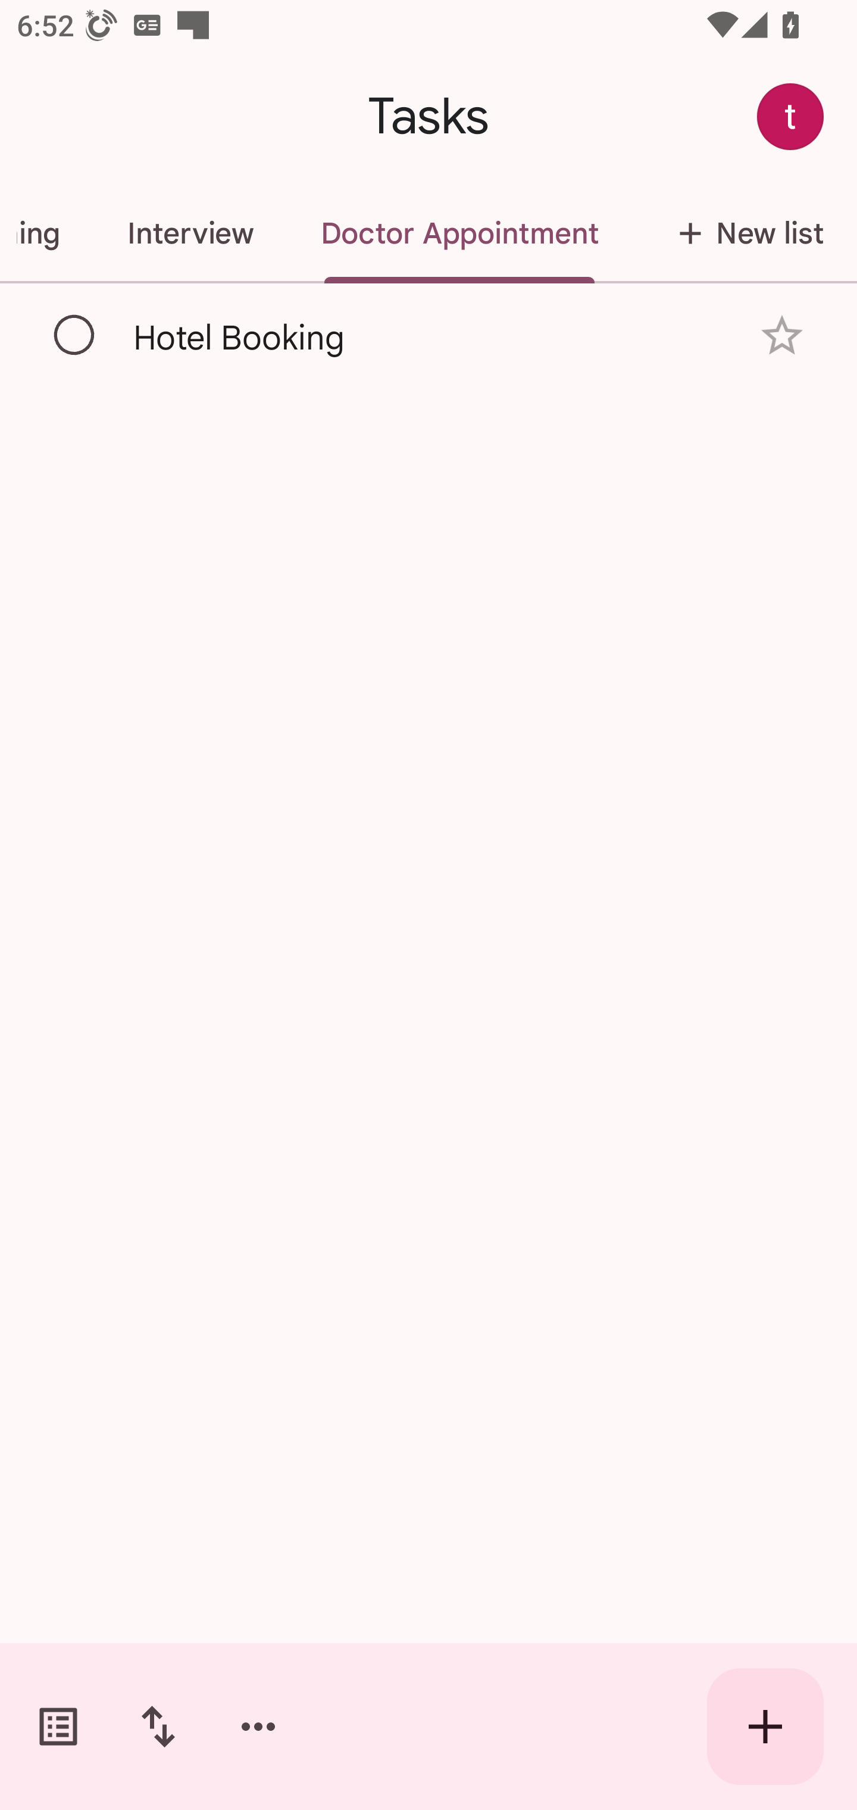  I want to click on Change sort order, so click(158, 1727).